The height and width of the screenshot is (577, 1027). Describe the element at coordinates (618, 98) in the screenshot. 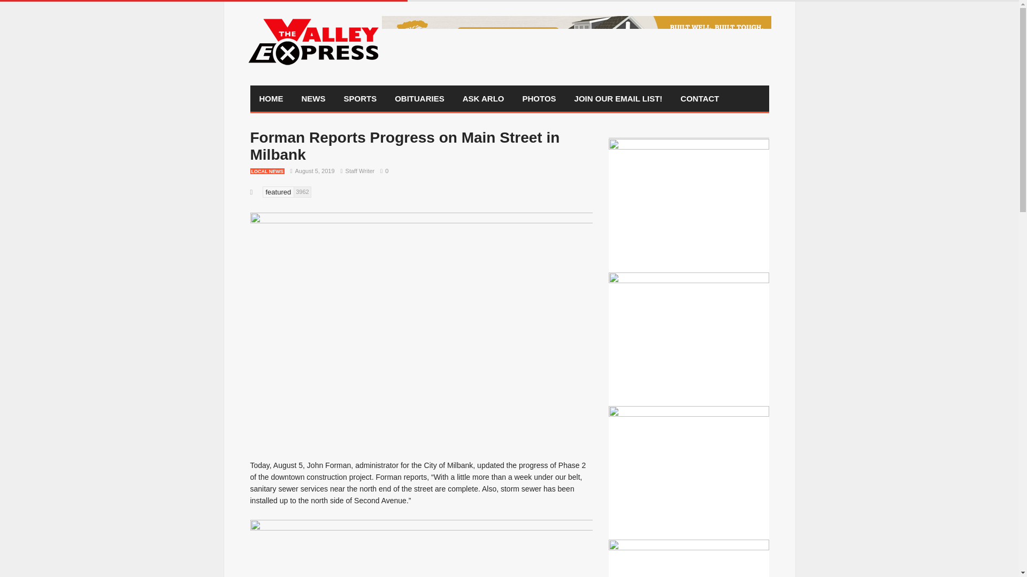

I see `Join Our Email List!` at that location.